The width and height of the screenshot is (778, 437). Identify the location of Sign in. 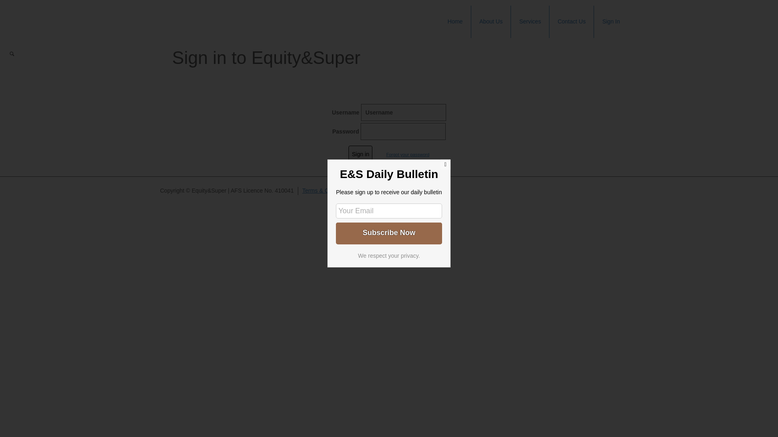
(361, 154).